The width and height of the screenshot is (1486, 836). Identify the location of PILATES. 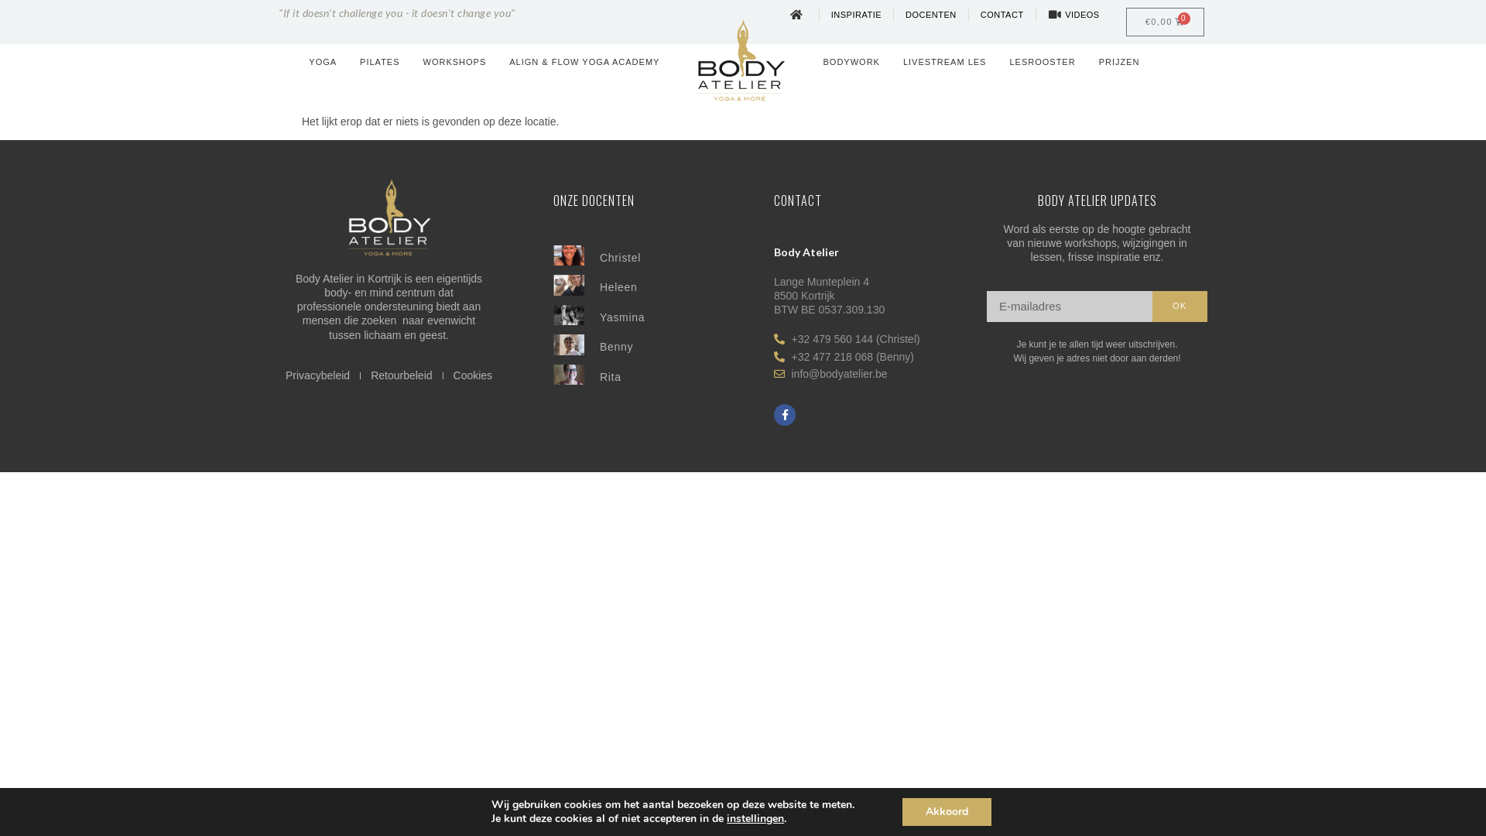
(379, 62).